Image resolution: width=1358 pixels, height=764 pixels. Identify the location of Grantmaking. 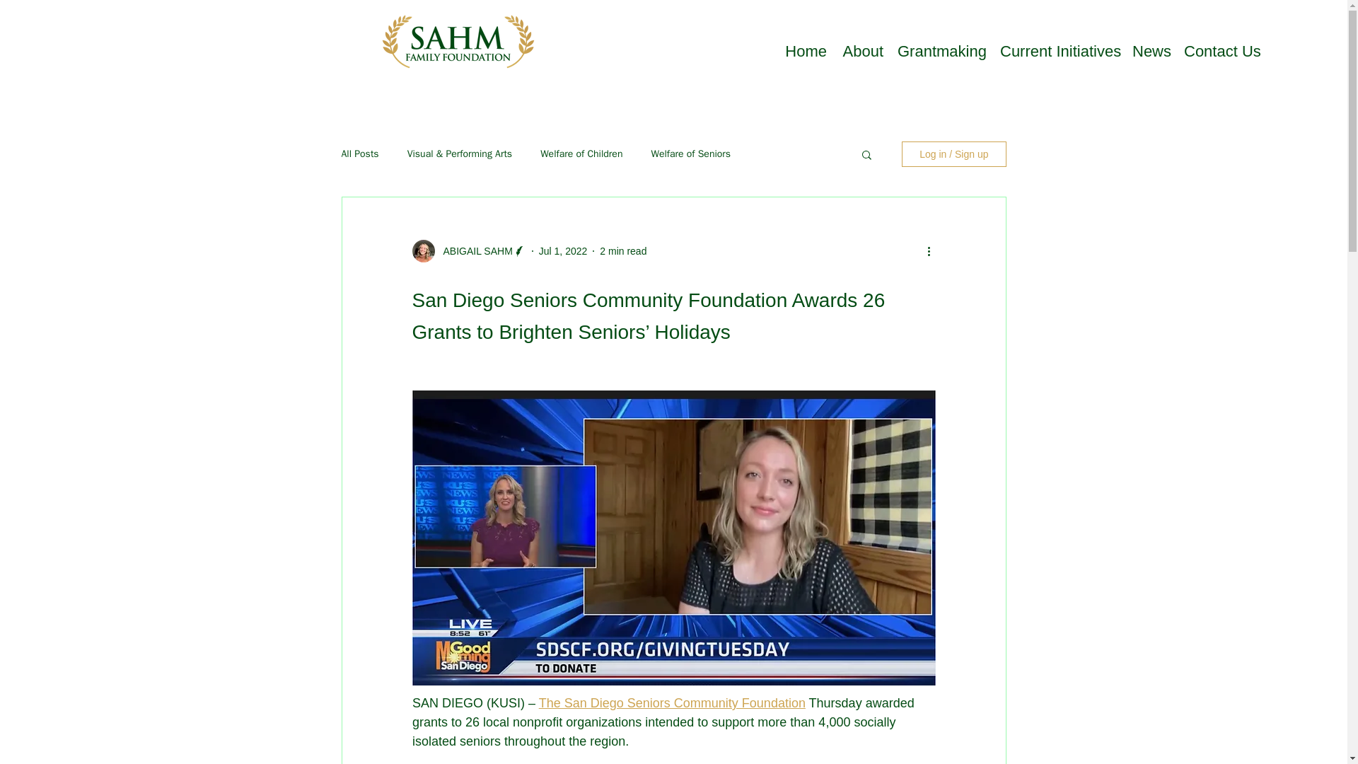
(941, 48).